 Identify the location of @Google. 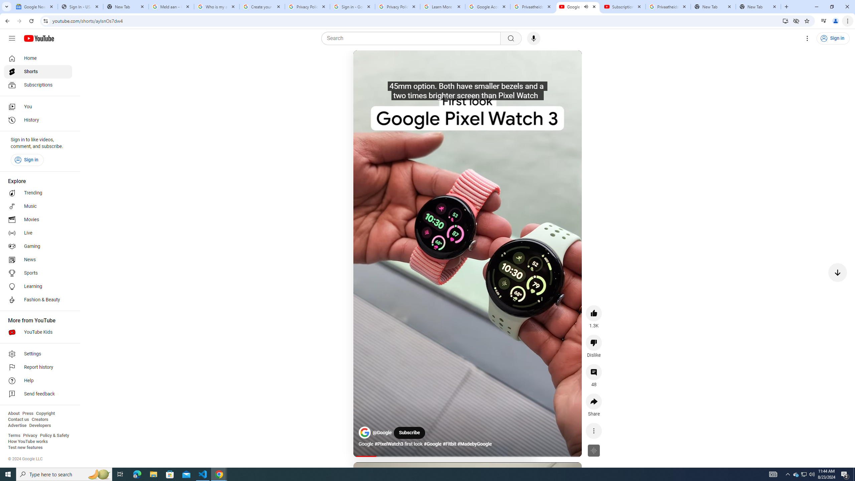
(383, 433).